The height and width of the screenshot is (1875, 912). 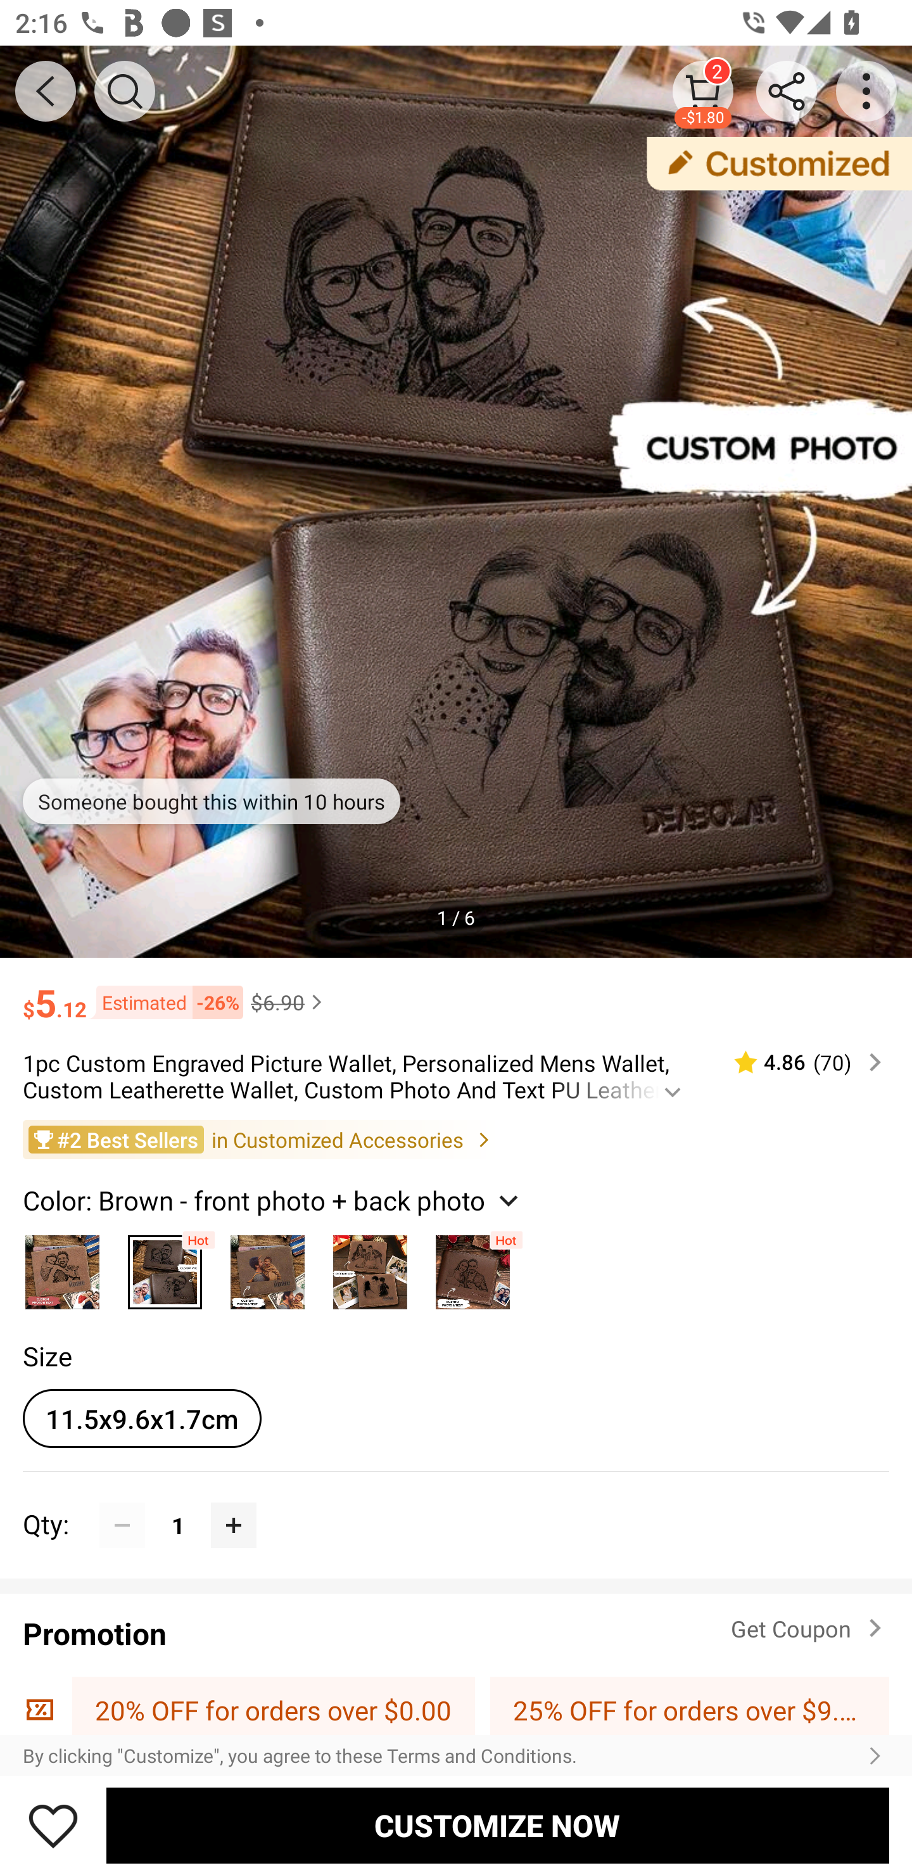 What do you see at coordinates (165, 1003) in the screenshot?
I see `Estimated -26%` at bounding box center [165, 1003].